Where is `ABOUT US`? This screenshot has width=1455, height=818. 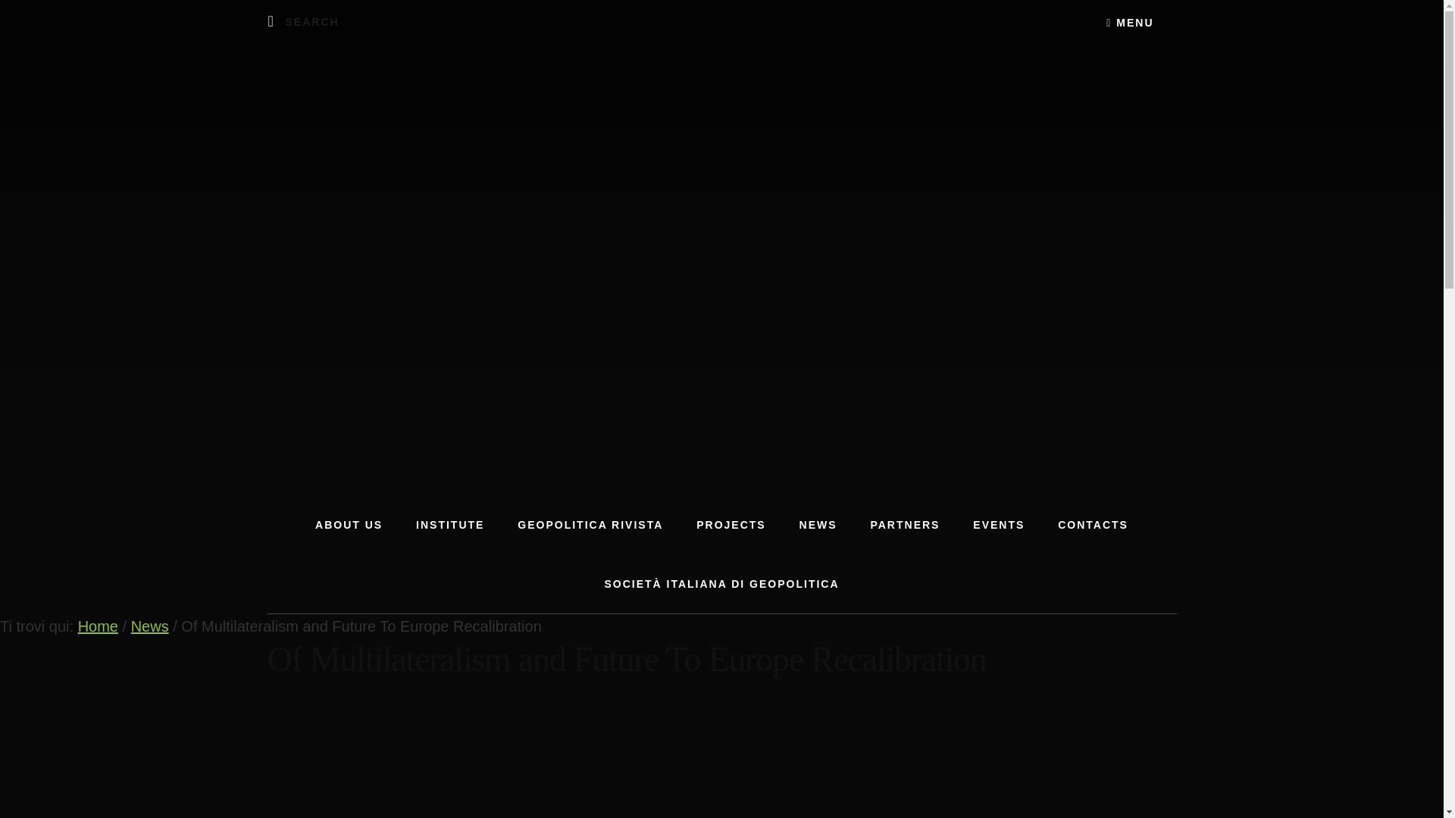 ABOUT US is located at coordinates (349, 525).